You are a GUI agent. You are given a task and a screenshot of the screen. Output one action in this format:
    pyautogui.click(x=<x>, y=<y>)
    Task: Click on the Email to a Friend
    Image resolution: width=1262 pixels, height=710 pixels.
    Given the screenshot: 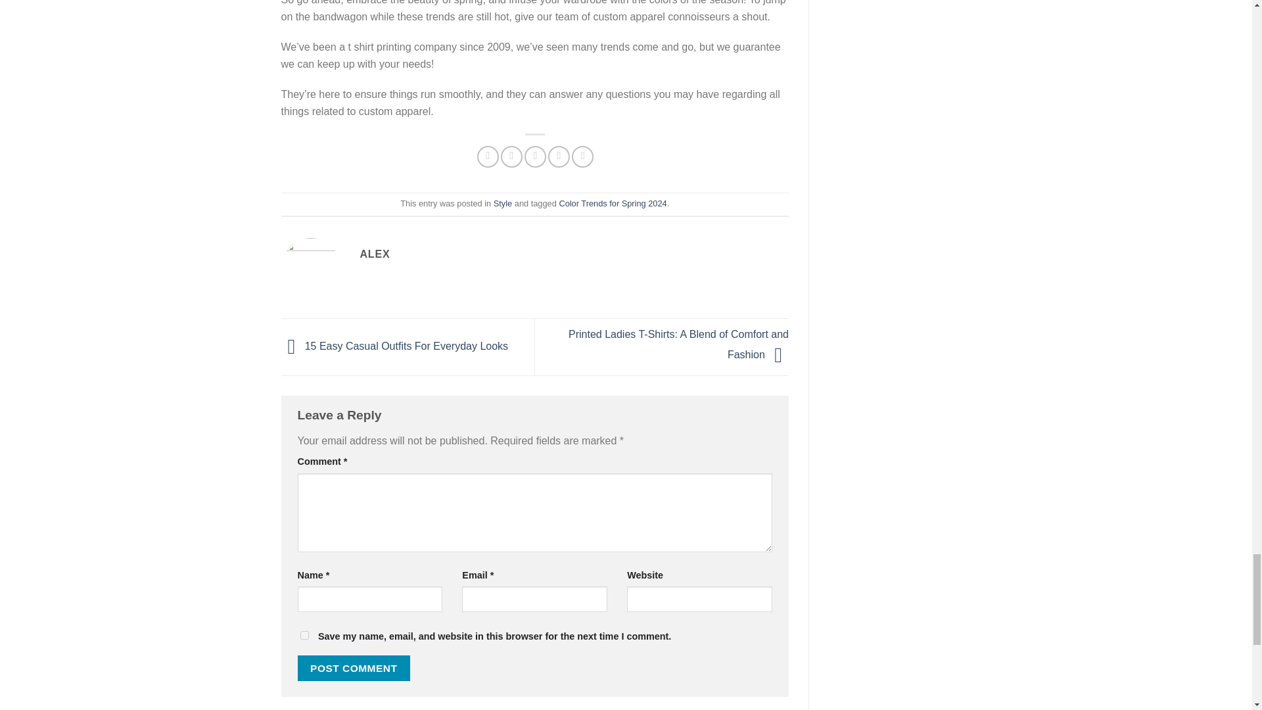 What is the action you would take?
    pyautogui.click(x=535, y=156)
    